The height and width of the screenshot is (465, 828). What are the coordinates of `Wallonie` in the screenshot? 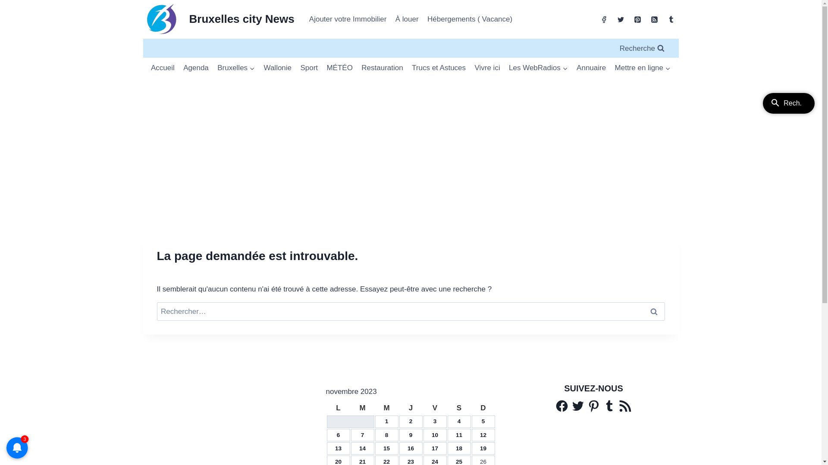 It's located at (278, 68).